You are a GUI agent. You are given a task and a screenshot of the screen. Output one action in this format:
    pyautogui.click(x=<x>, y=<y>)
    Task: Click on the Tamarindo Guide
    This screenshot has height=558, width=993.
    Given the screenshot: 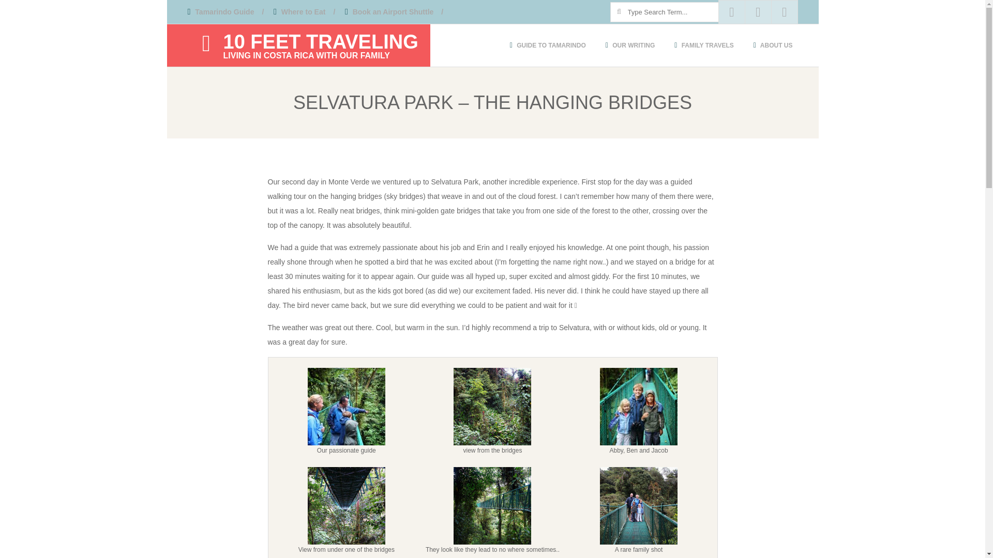 What is the action you would take?
    pyautogui.click(x=317, y=45)
    